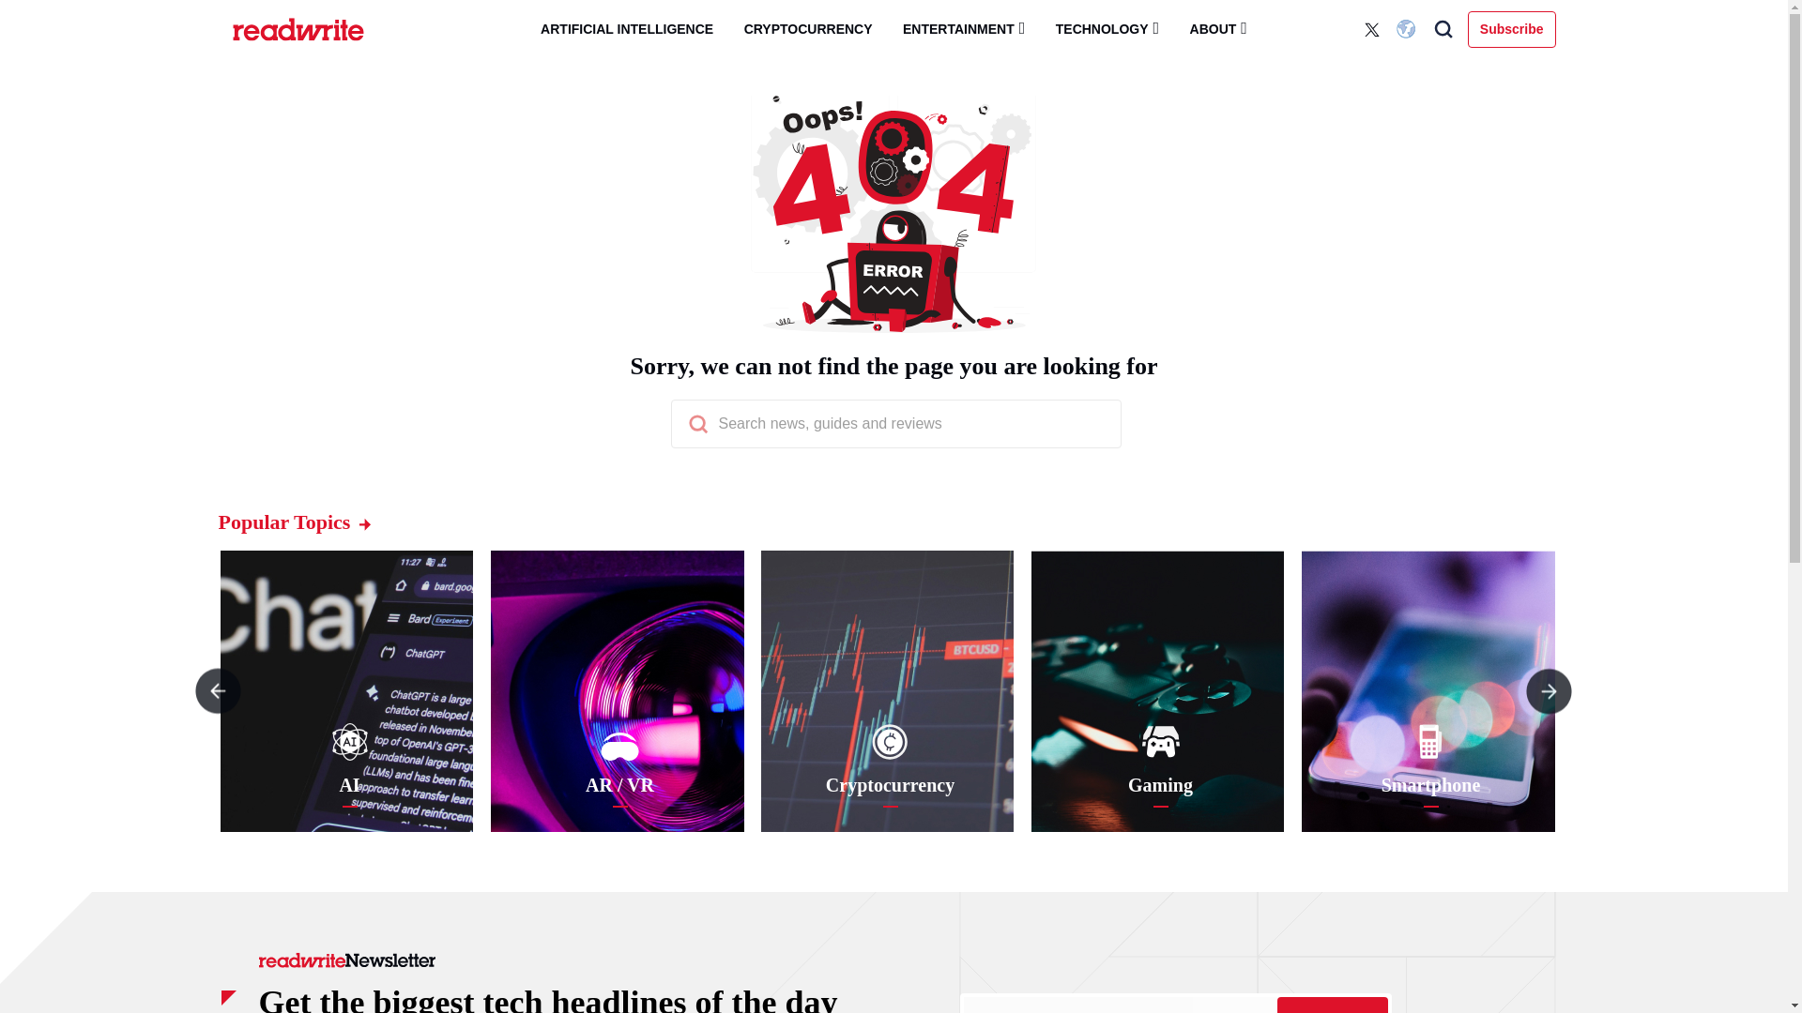 The width and height of the screenshot is (1802, 1013). What do you see at coordinates (1107, 28) in the screenshot?
I see `TECHNOLOGY` at bounding box center [1107, 28].